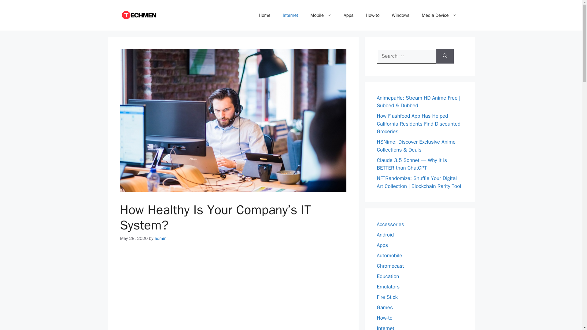  I want to click on Mobile, so click(321, 15).